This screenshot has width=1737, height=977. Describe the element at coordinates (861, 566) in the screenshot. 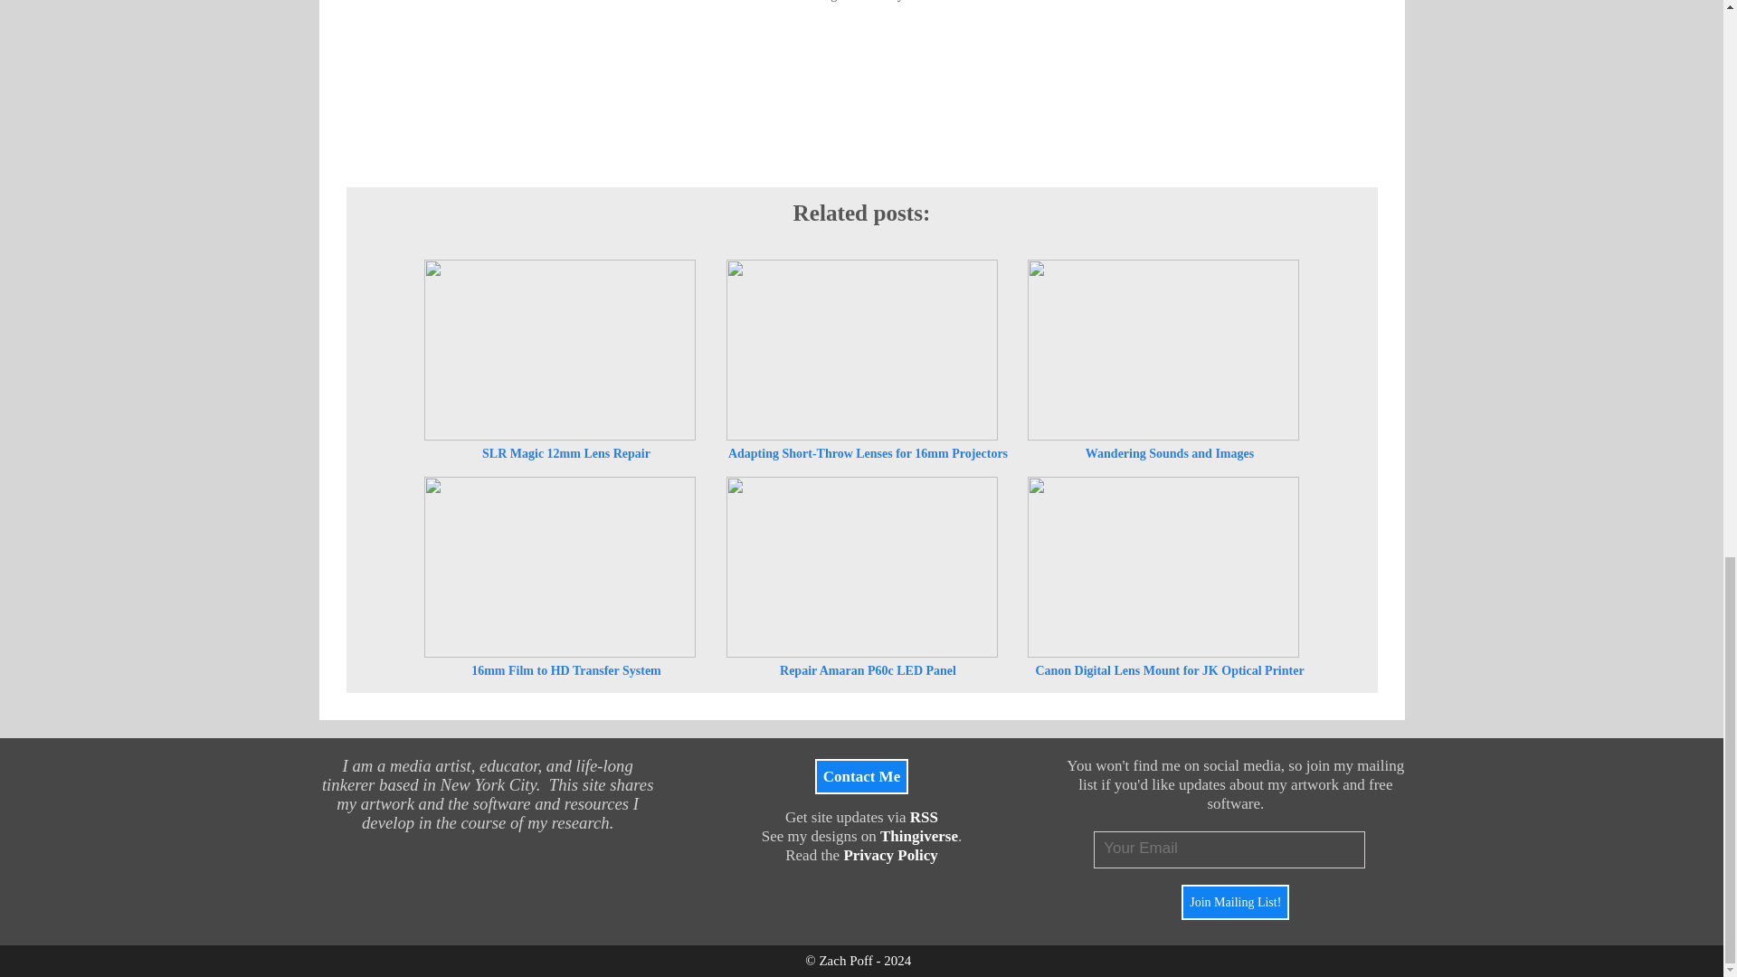

I see `Repair Amaran P60c LED Panel` at that location.